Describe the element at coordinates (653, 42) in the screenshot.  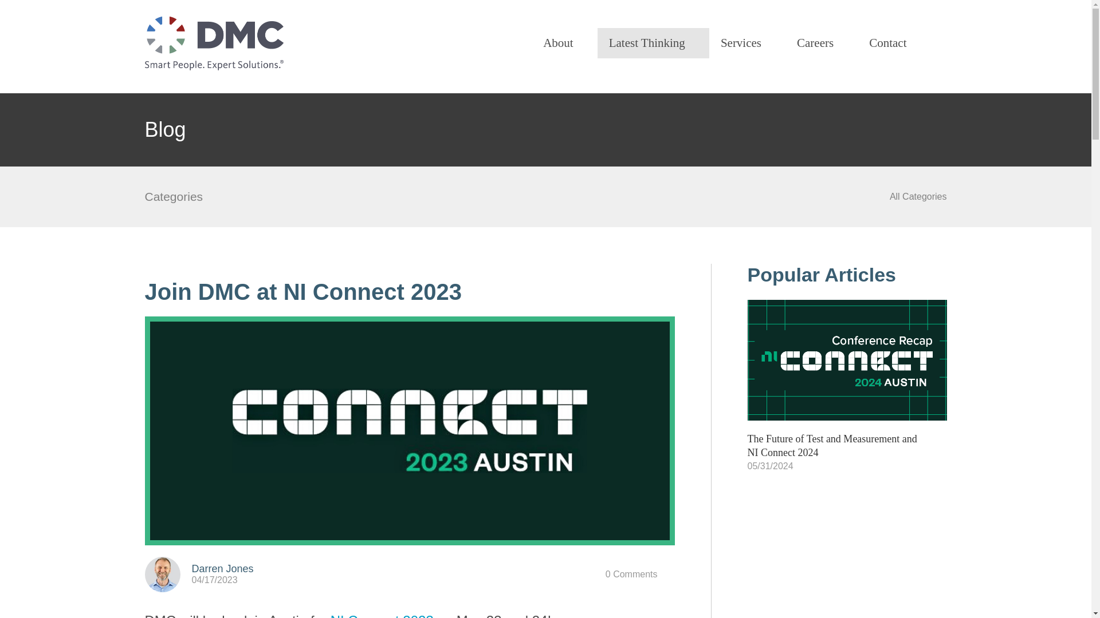
I see `Latest Thinking` at that location.